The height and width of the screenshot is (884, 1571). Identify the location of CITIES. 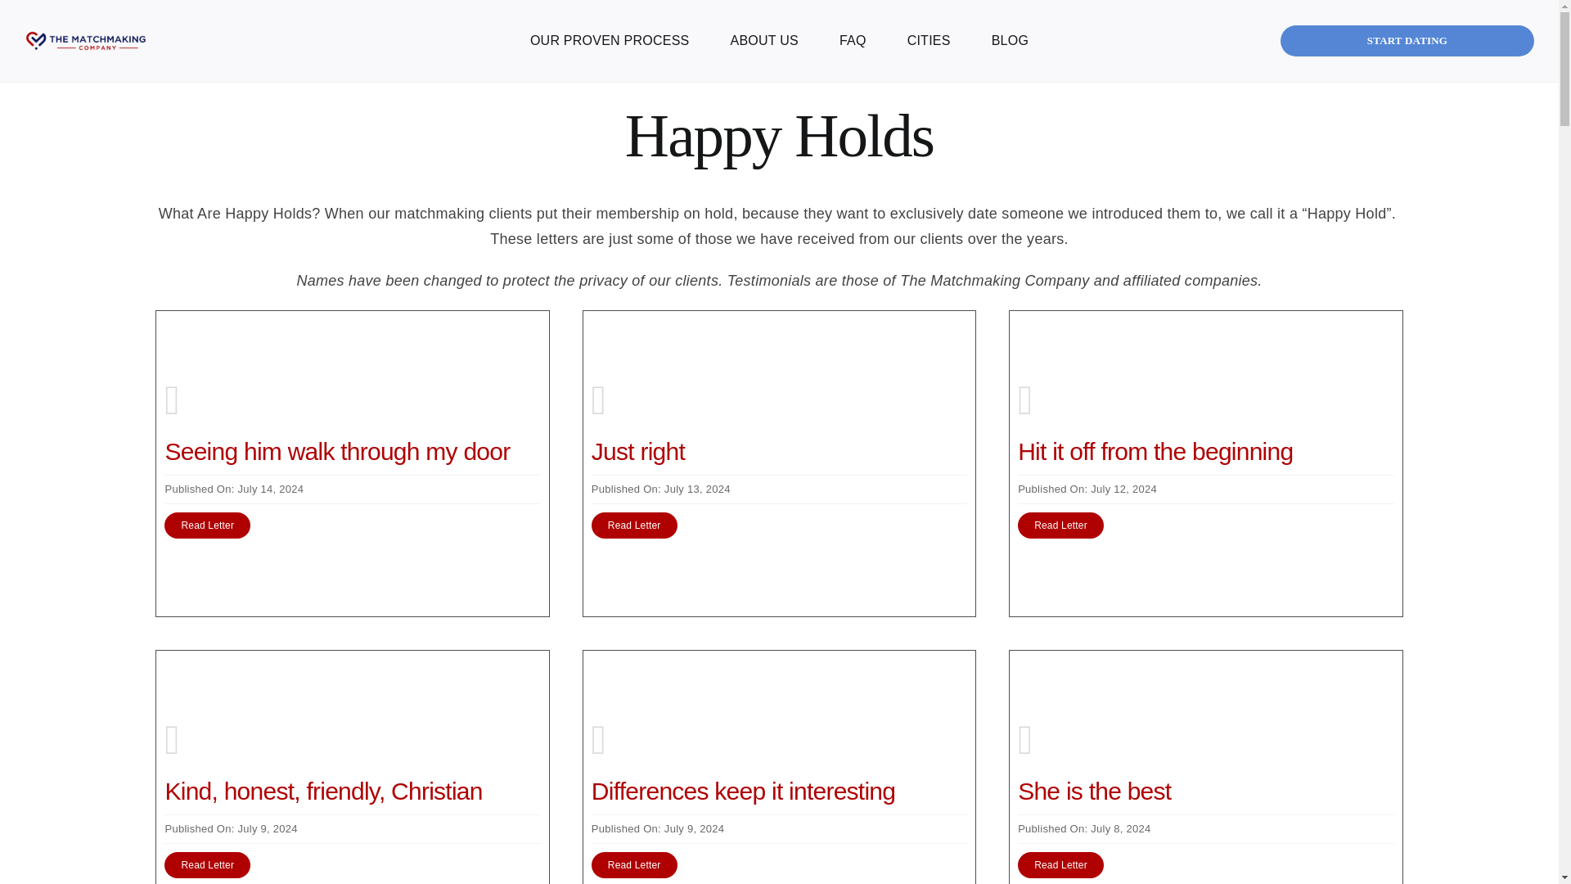
(929, 41).